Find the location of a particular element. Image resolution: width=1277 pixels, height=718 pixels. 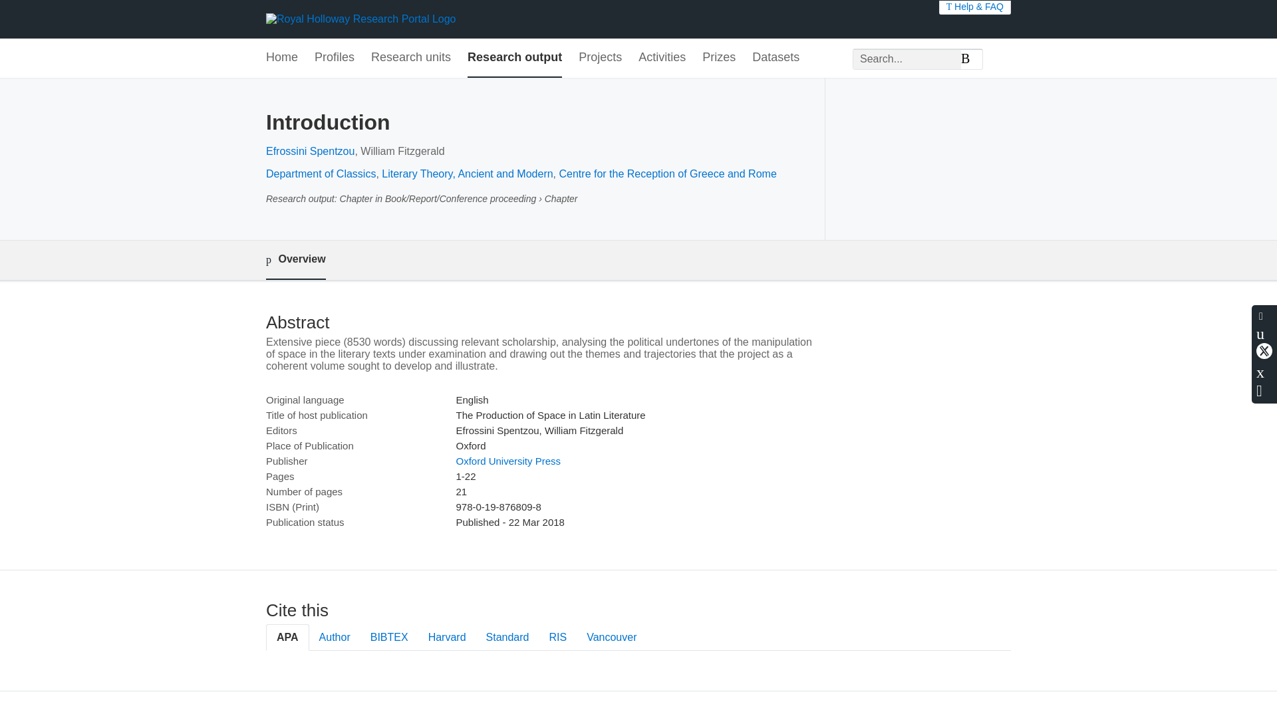

Overview is located at coordinates (295, 260).